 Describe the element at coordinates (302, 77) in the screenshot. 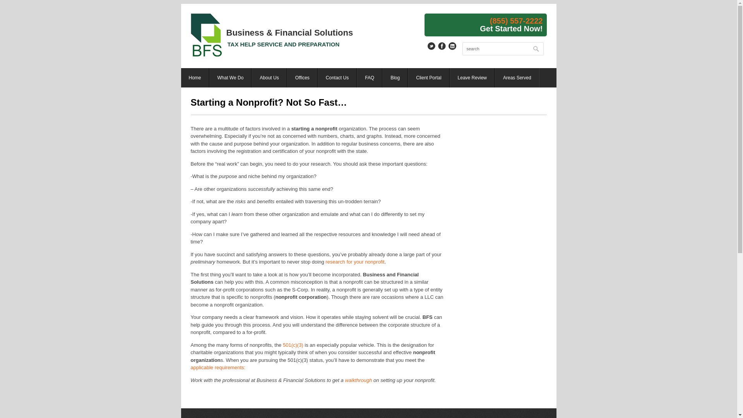

I see `Offices` at that location.